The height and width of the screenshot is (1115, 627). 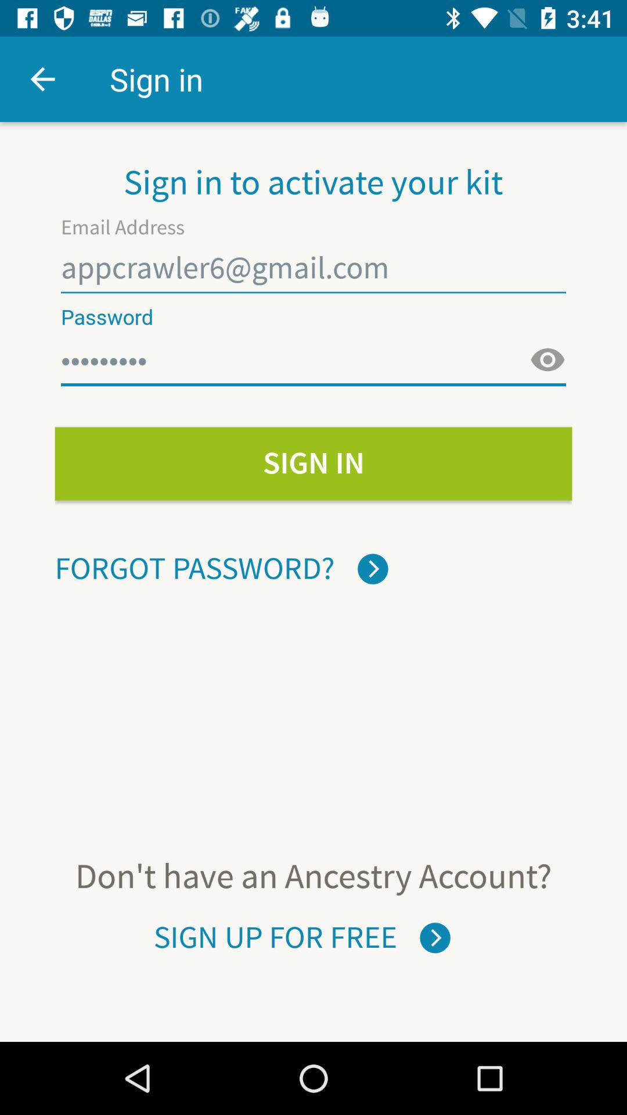 I want to click on see typed password, so click(x=547, y=360).